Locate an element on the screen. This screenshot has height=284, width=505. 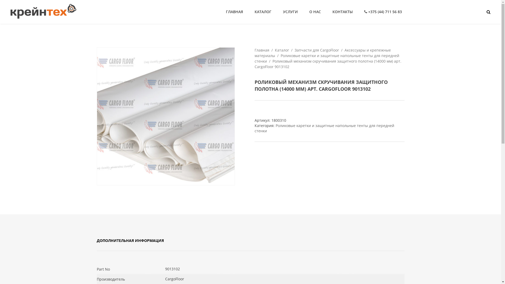
 +375 (44) 711 56 83 is located at coordinates (383, 12).